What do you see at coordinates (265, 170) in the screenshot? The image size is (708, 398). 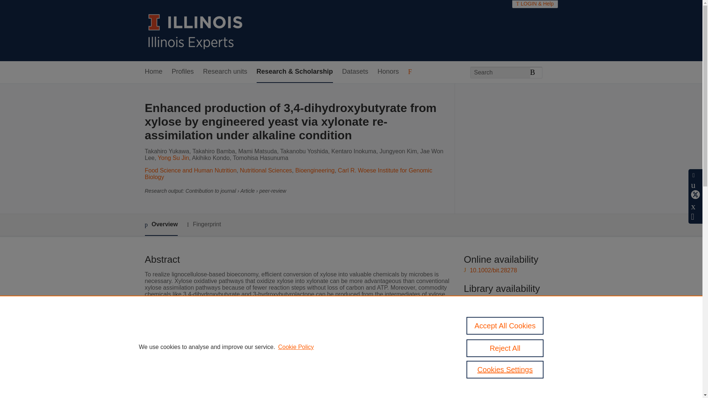 I see `Nutritional Sciences` at bounding box center [265, 170].